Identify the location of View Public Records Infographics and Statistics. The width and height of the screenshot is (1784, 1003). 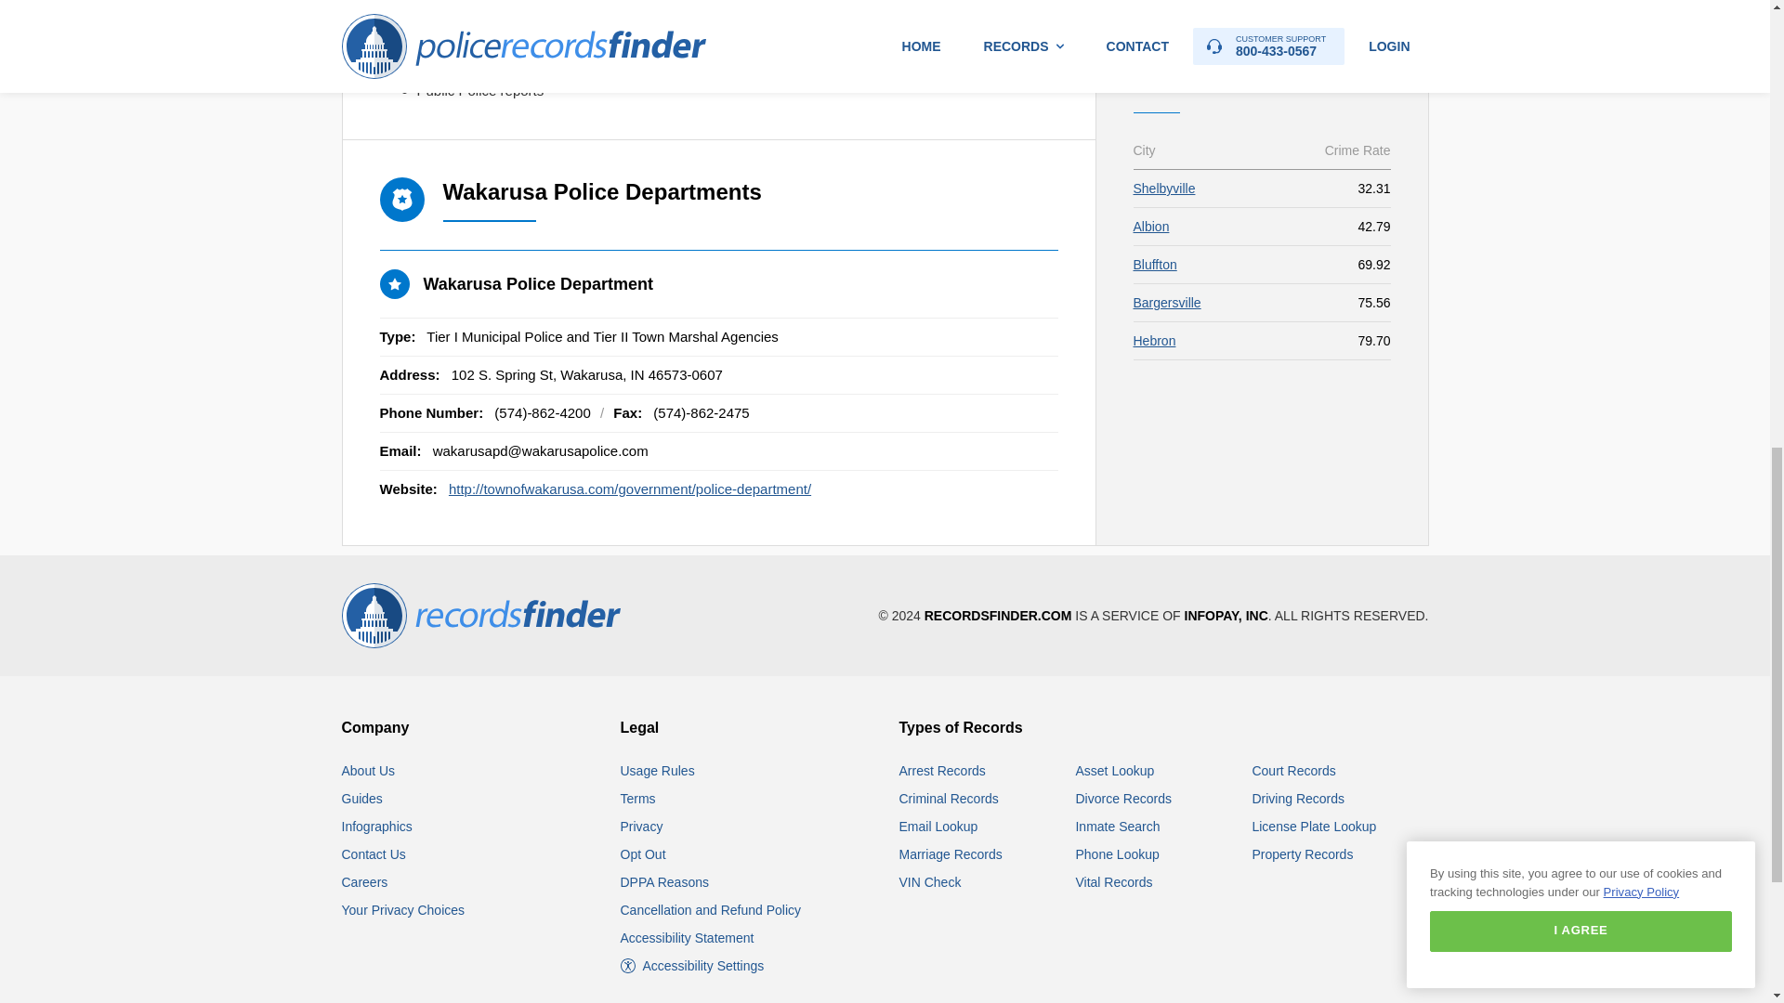
(377, 827).